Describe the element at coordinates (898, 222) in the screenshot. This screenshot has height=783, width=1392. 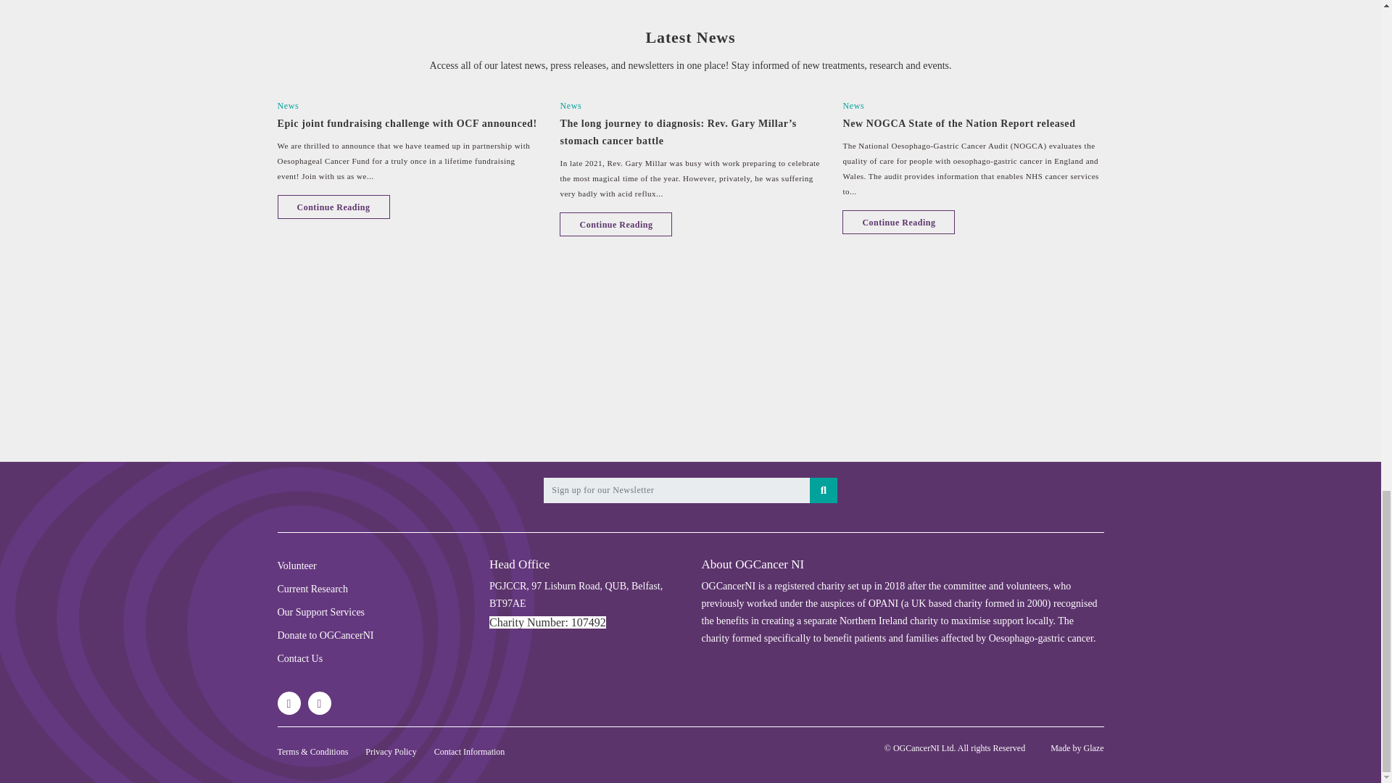
I see `Continue Reading` at that location.